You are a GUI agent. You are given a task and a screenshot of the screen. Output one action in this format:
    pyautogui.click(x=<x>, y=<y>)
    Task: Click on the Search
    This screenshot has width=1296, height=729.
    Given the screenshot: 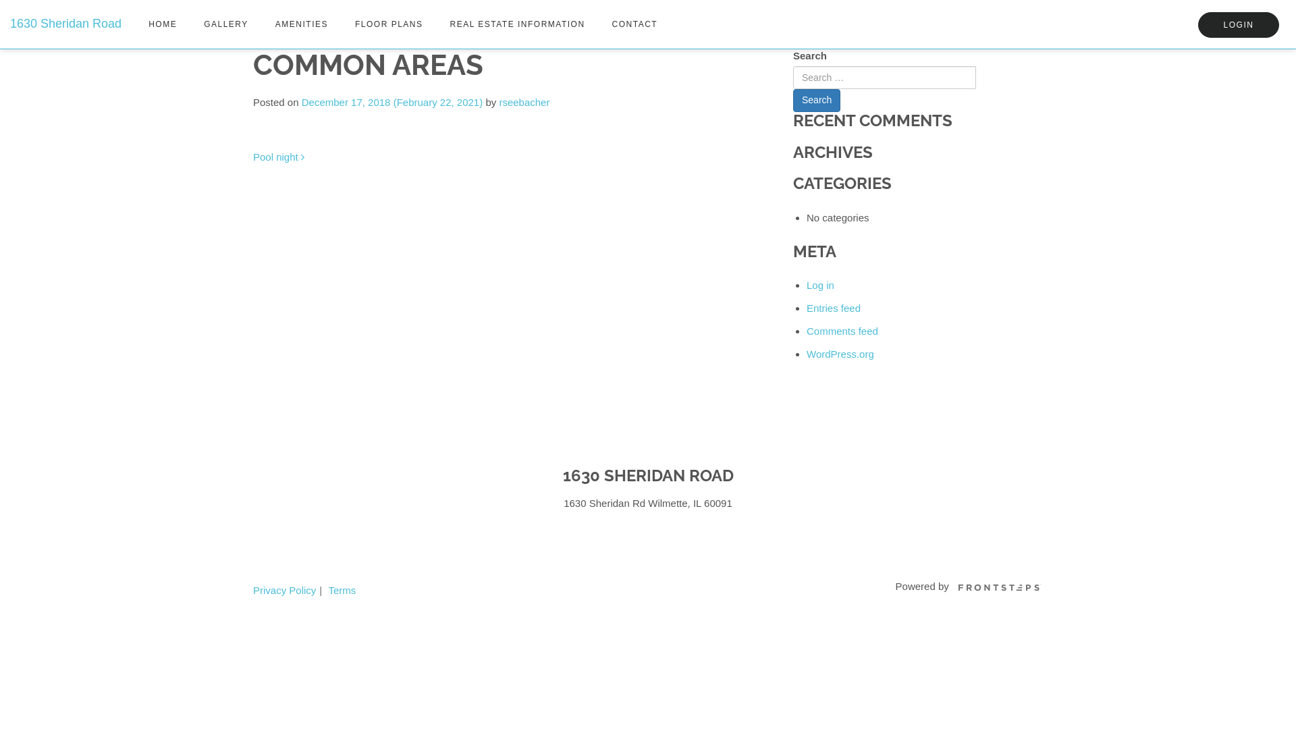 What is the action you would take?
    pyautogui.click(x=817, y=101)
    